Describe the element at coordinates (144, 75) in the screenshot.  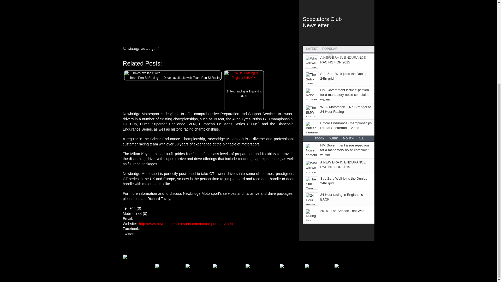
I see `Drives available with Team Pen SI Racing` at that location.